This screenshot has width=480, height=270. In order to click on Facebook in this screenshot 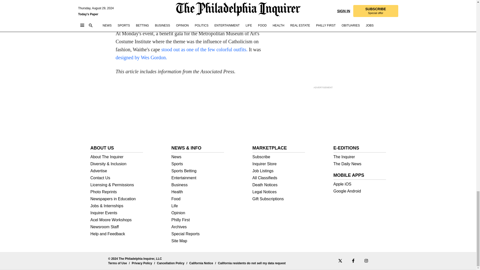, I will do `click(353, 260)`.